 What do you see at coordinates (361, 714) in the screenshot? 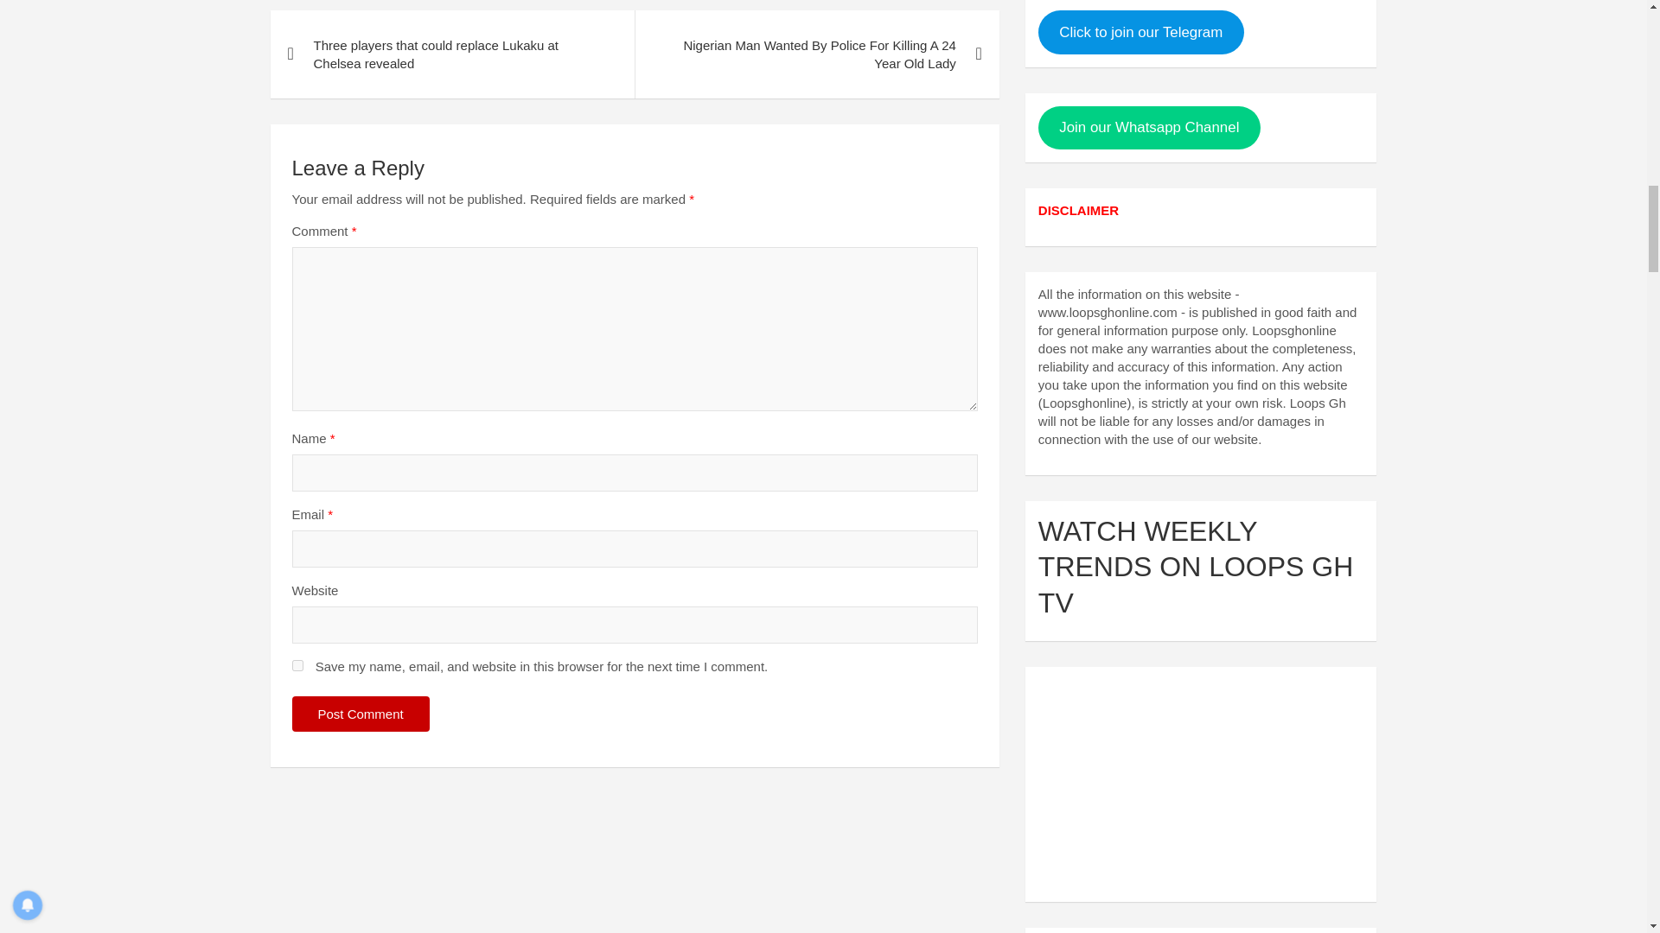
I see `Post Comment` at bounding box center [361, 714].